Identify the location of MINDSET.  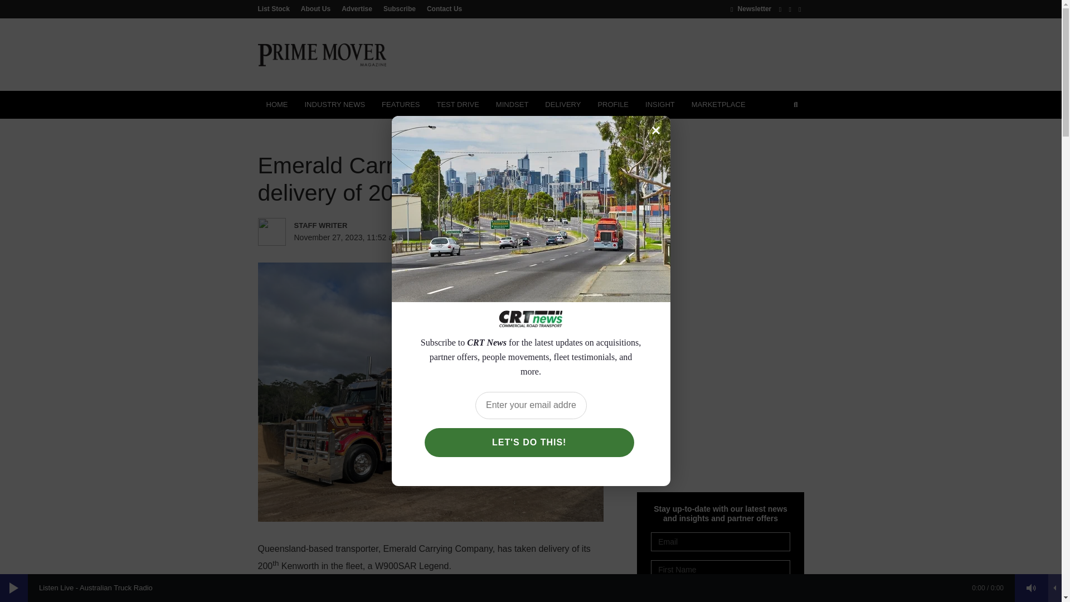
(512, 105).